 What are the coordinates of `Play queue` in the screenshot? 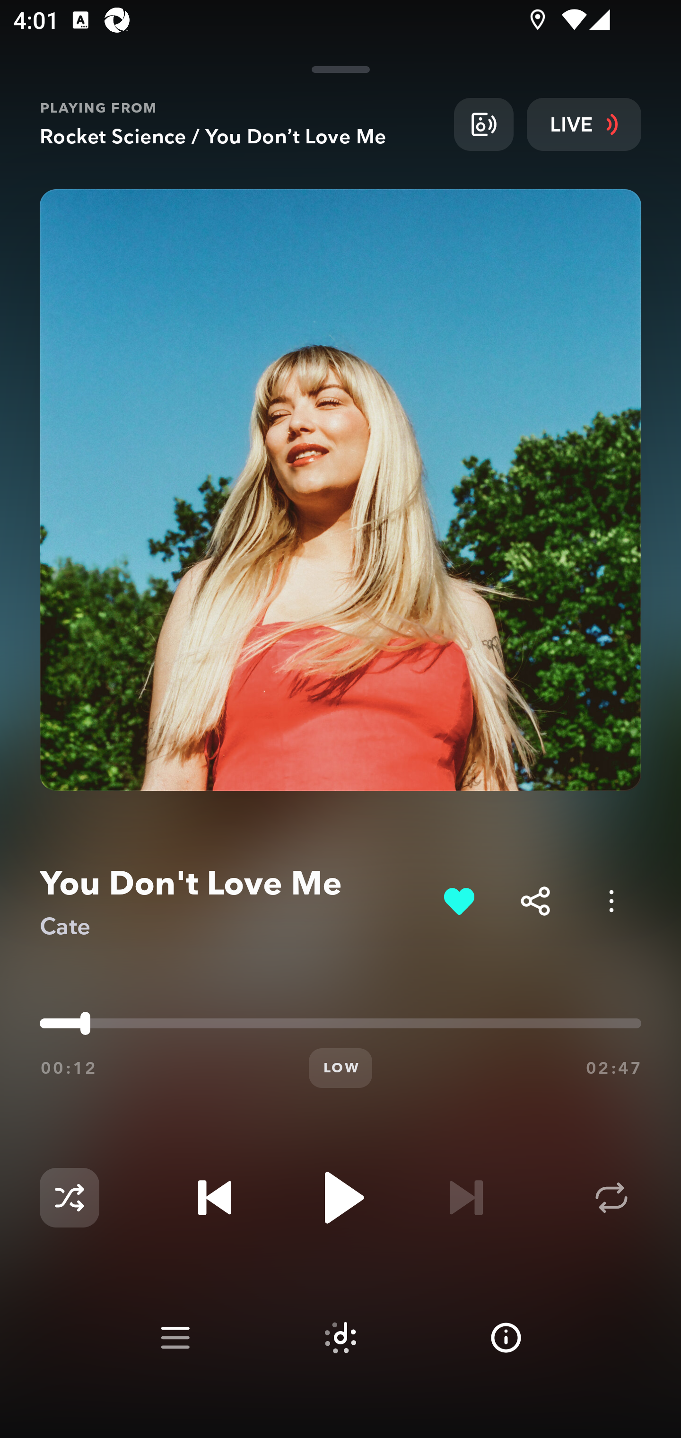 It's located at (175, 1338).